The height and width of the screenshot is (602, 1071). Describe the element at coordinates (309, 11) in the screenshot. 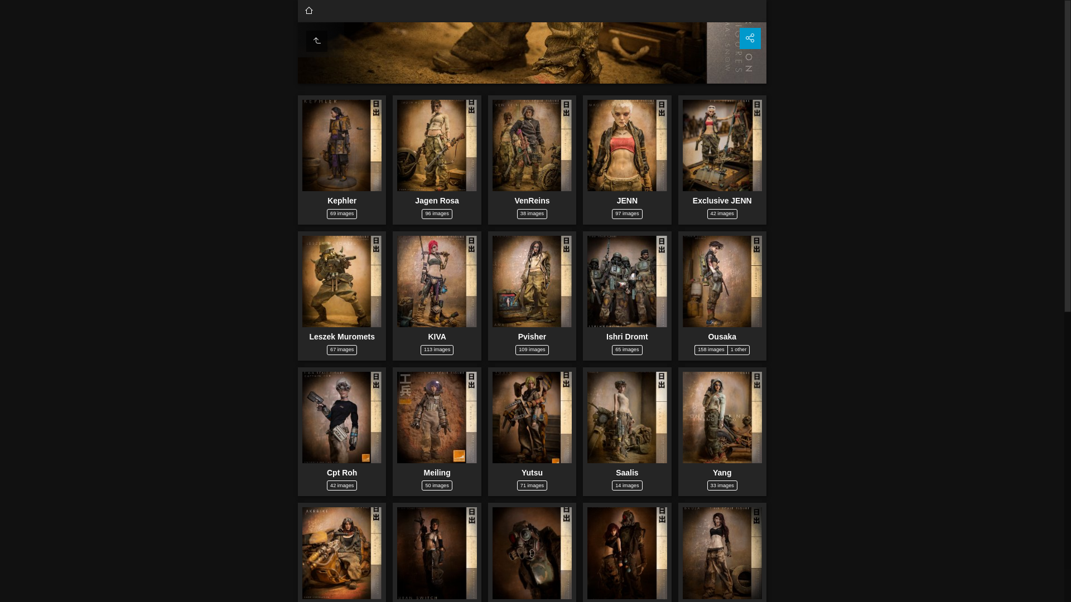

I see `Main album page` at that location.